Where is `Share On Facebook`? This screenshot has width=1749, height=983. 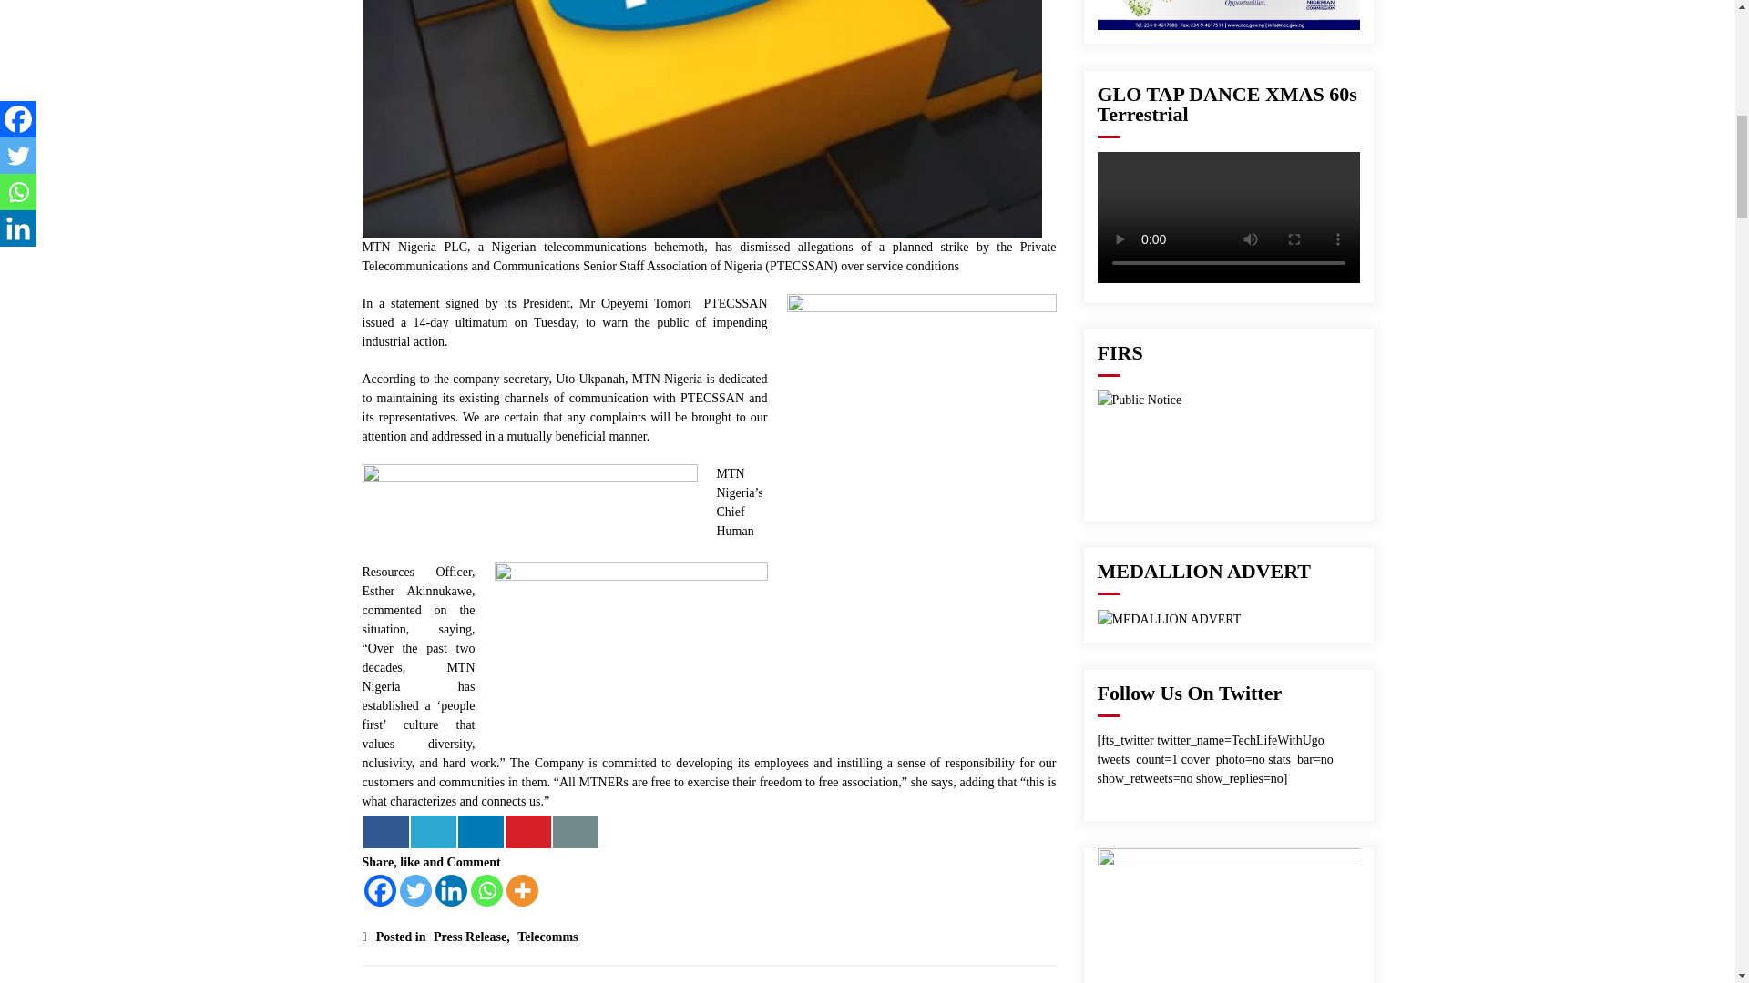 Share On Facebook is located at coordinates (384, 832).